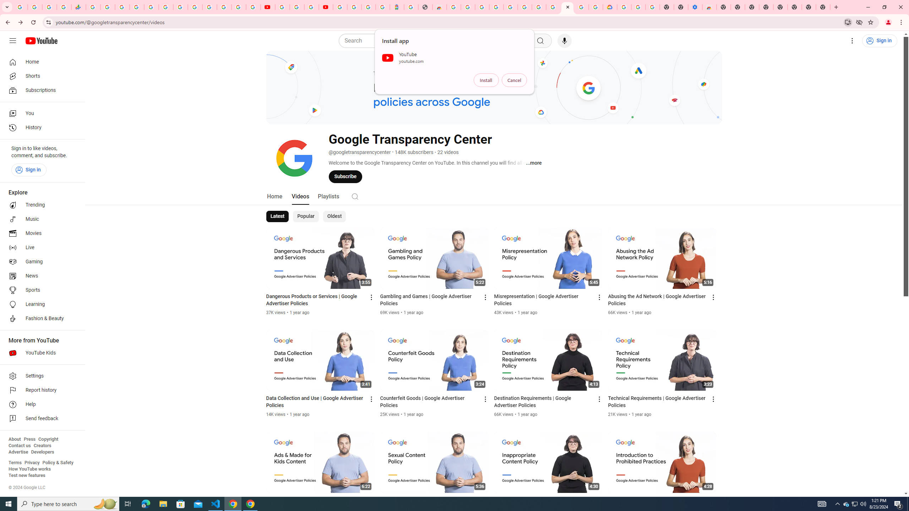 This screenshot has height=511, width=909. What do you see at coordinates (440, 7) in the screenshot?
I see `Chrome Web Store - Household` at bounding box center [440, 7].